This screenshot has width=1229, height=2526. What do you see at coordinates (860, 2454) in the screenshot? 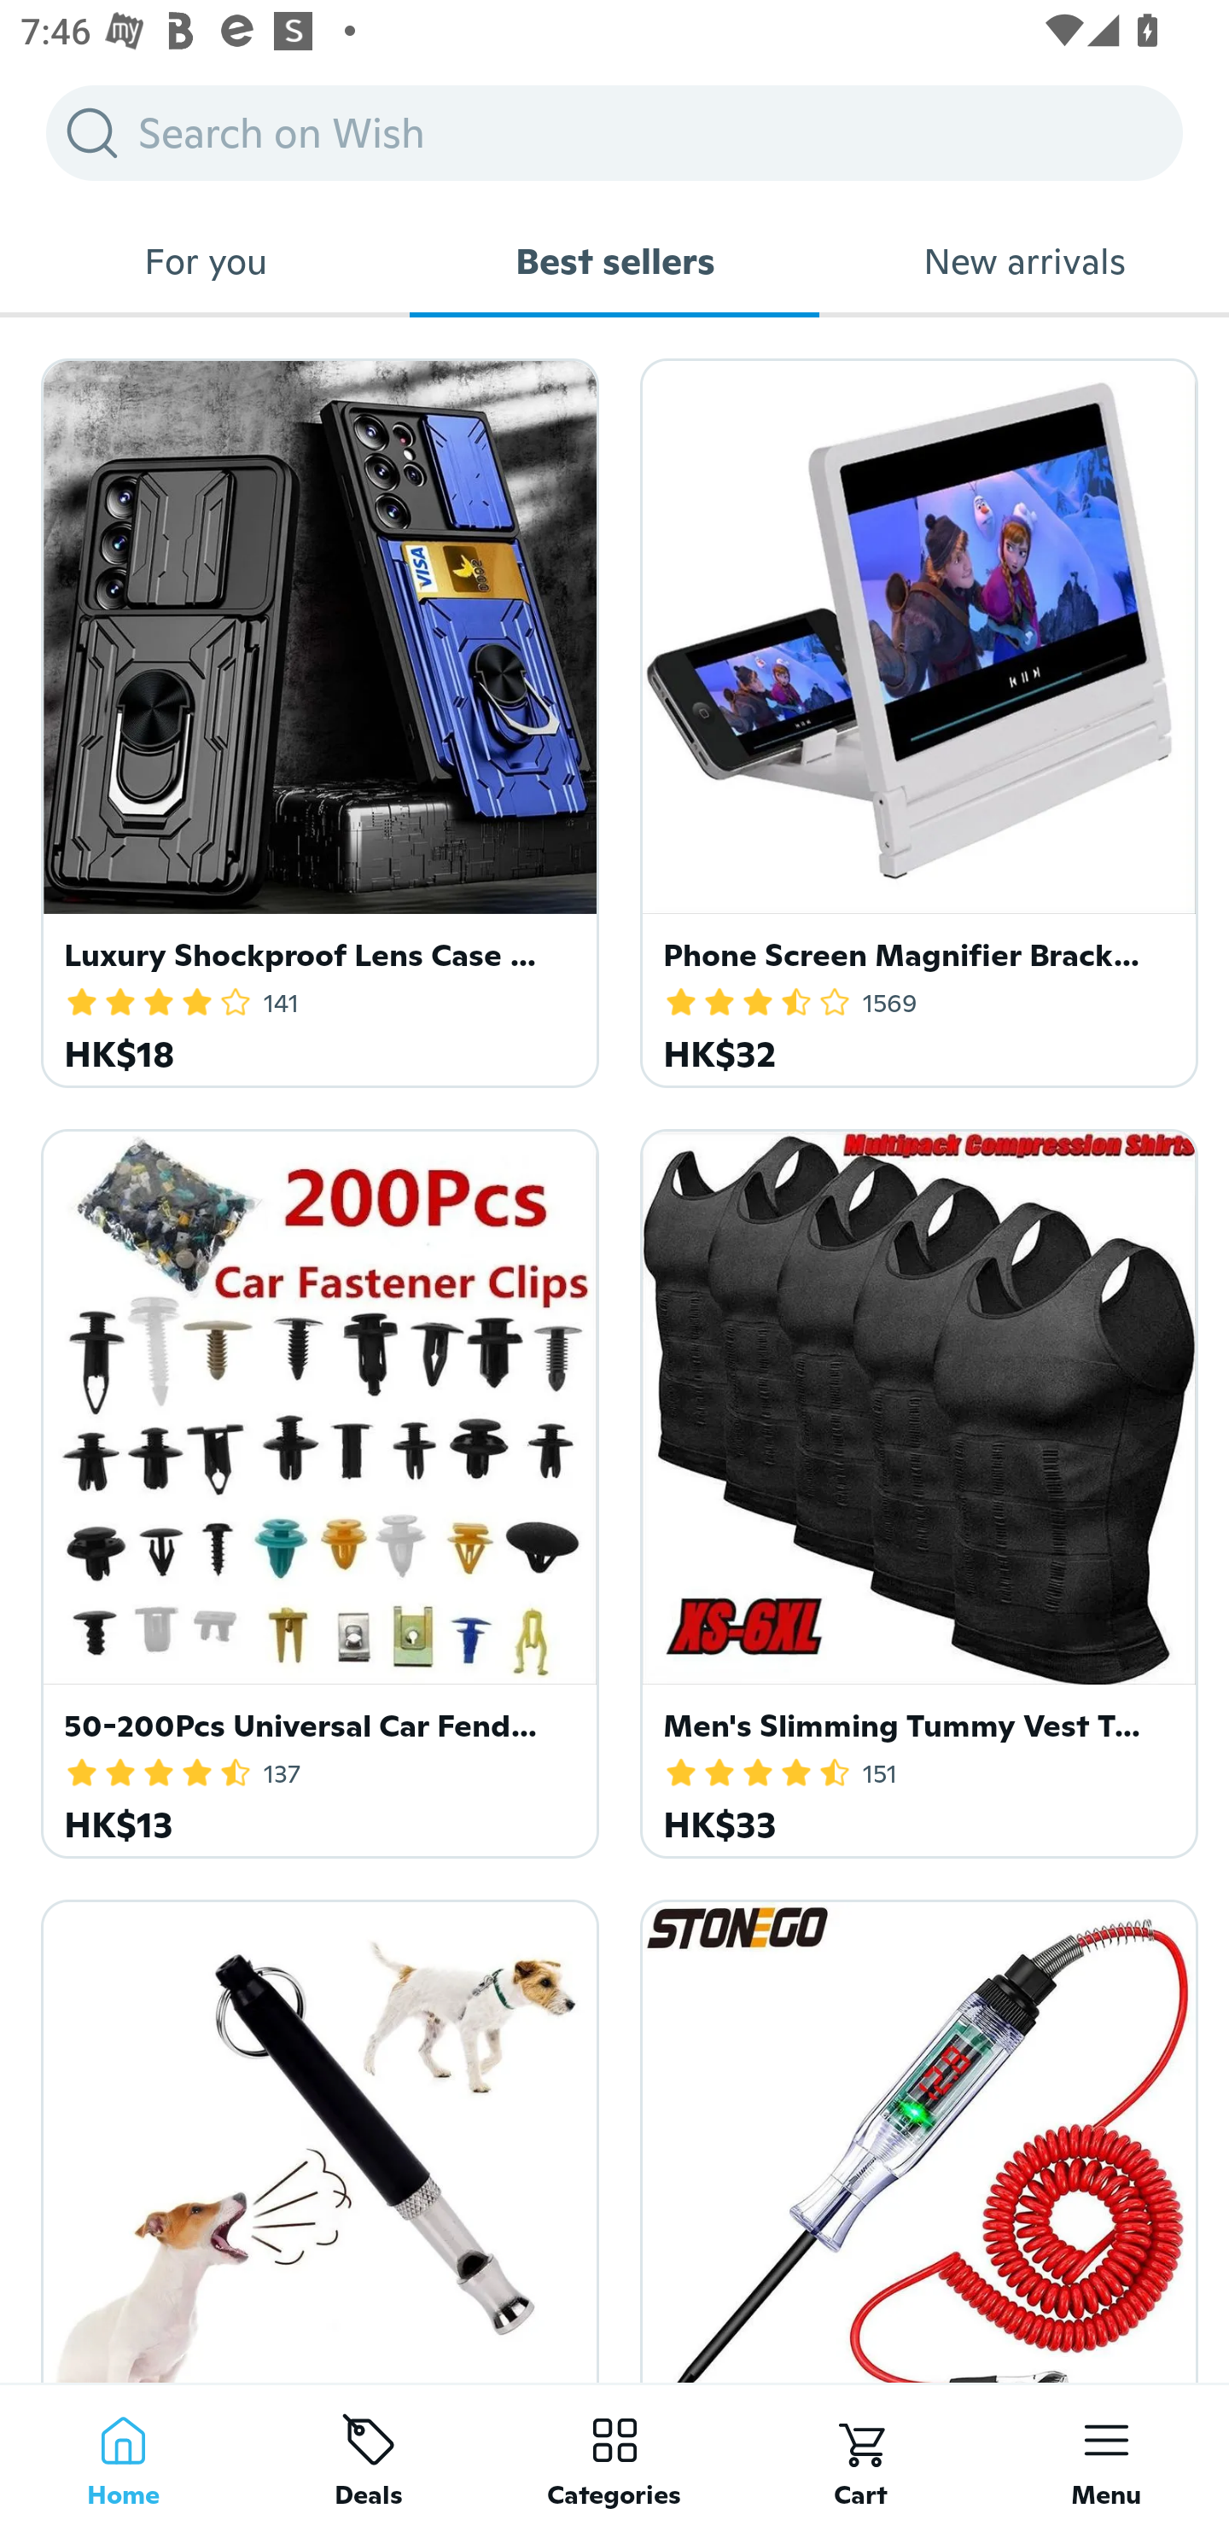
I see `Cart` at bounding box center [860, 2454].